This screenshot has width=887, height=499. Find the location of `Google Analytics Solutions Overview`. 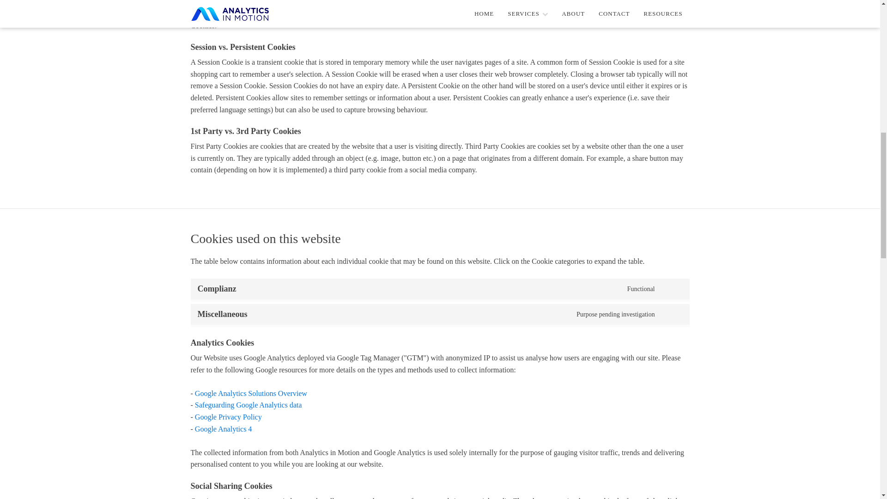

Google Analytics Solutions Overview is located at coordinates (251, 394).